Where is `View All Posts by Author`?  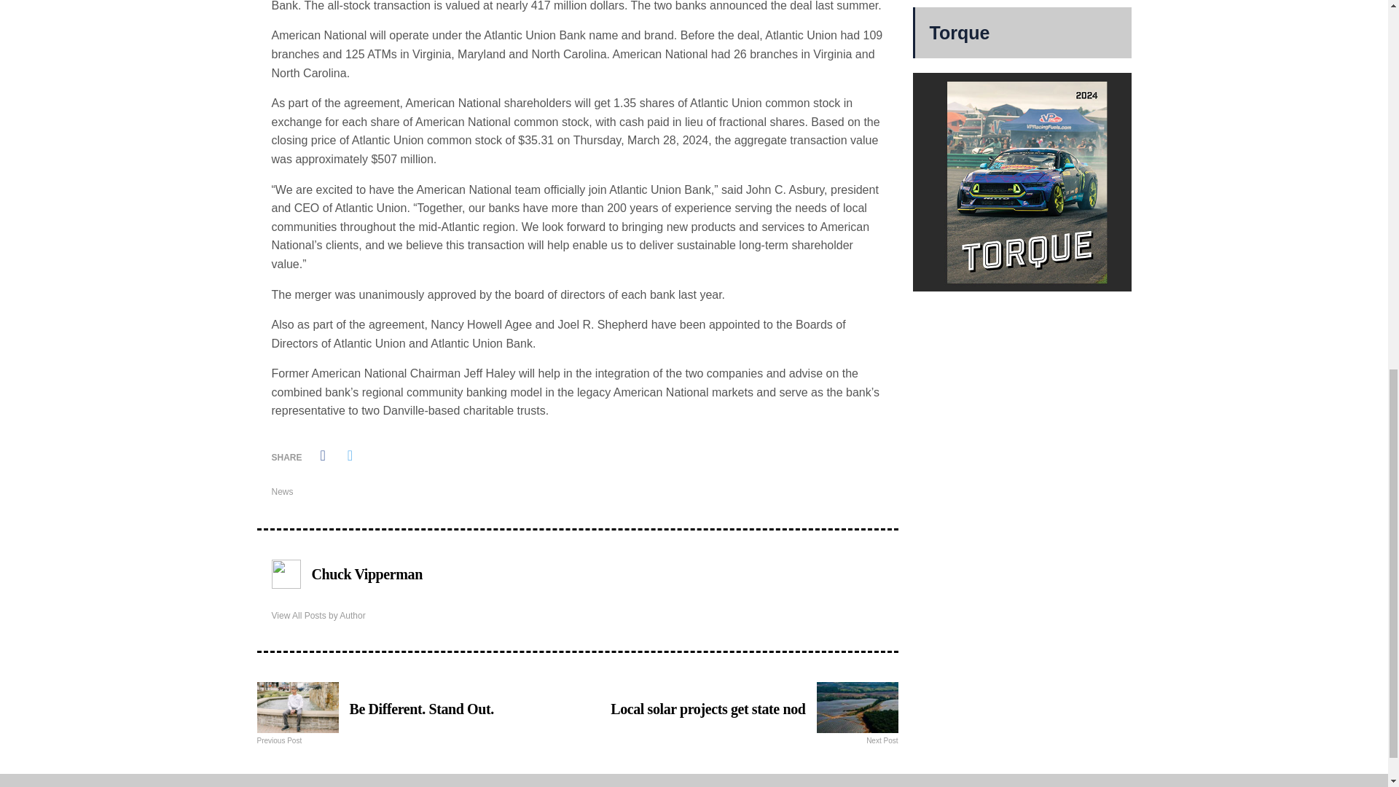 View All Posts by Author is located at coordinates (412, 709).